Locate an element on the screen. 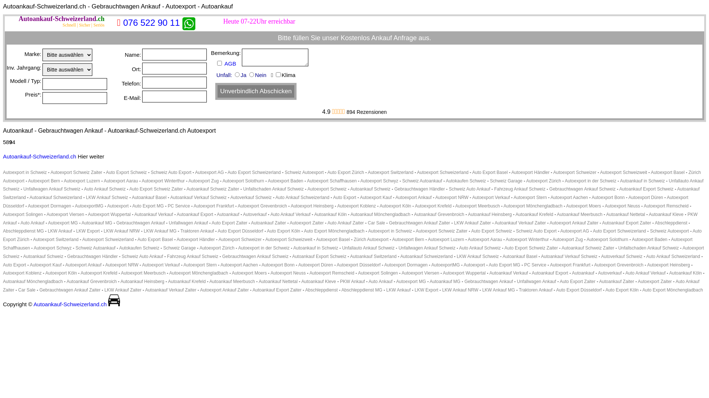 The image size is (709, 398). AutoexportMG is located at coordinates (445, 265).